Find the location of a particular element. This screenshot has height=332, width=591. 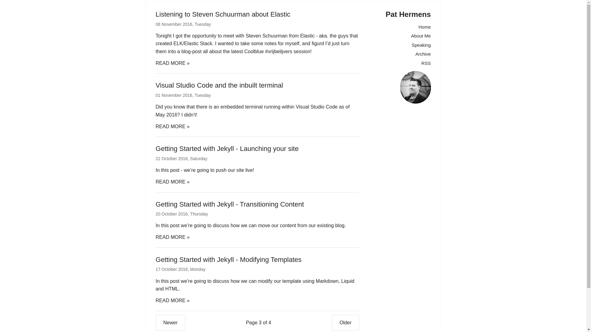

Listening to Steven Schuurman about Elastic is located at coordinates (223, 14).